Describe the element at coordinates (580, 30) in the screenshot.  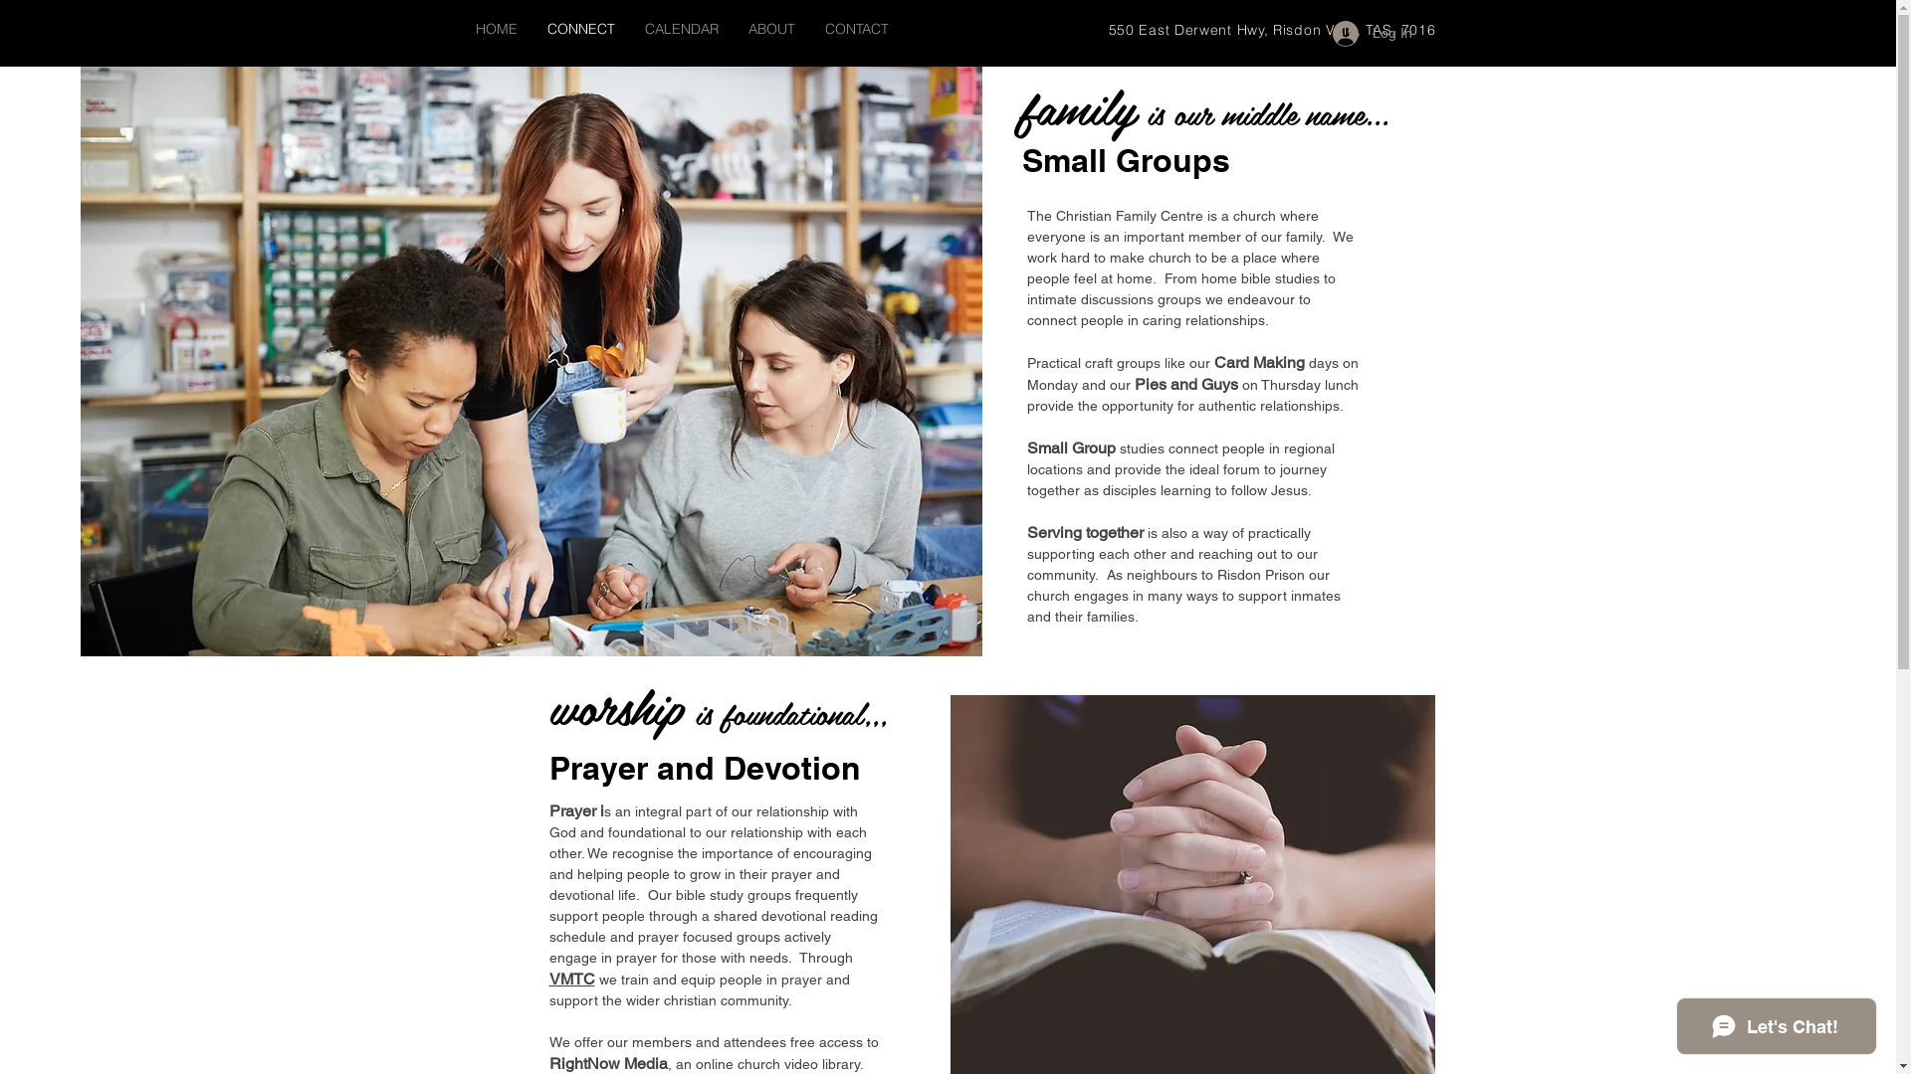
I see `CONNECT` at that location.